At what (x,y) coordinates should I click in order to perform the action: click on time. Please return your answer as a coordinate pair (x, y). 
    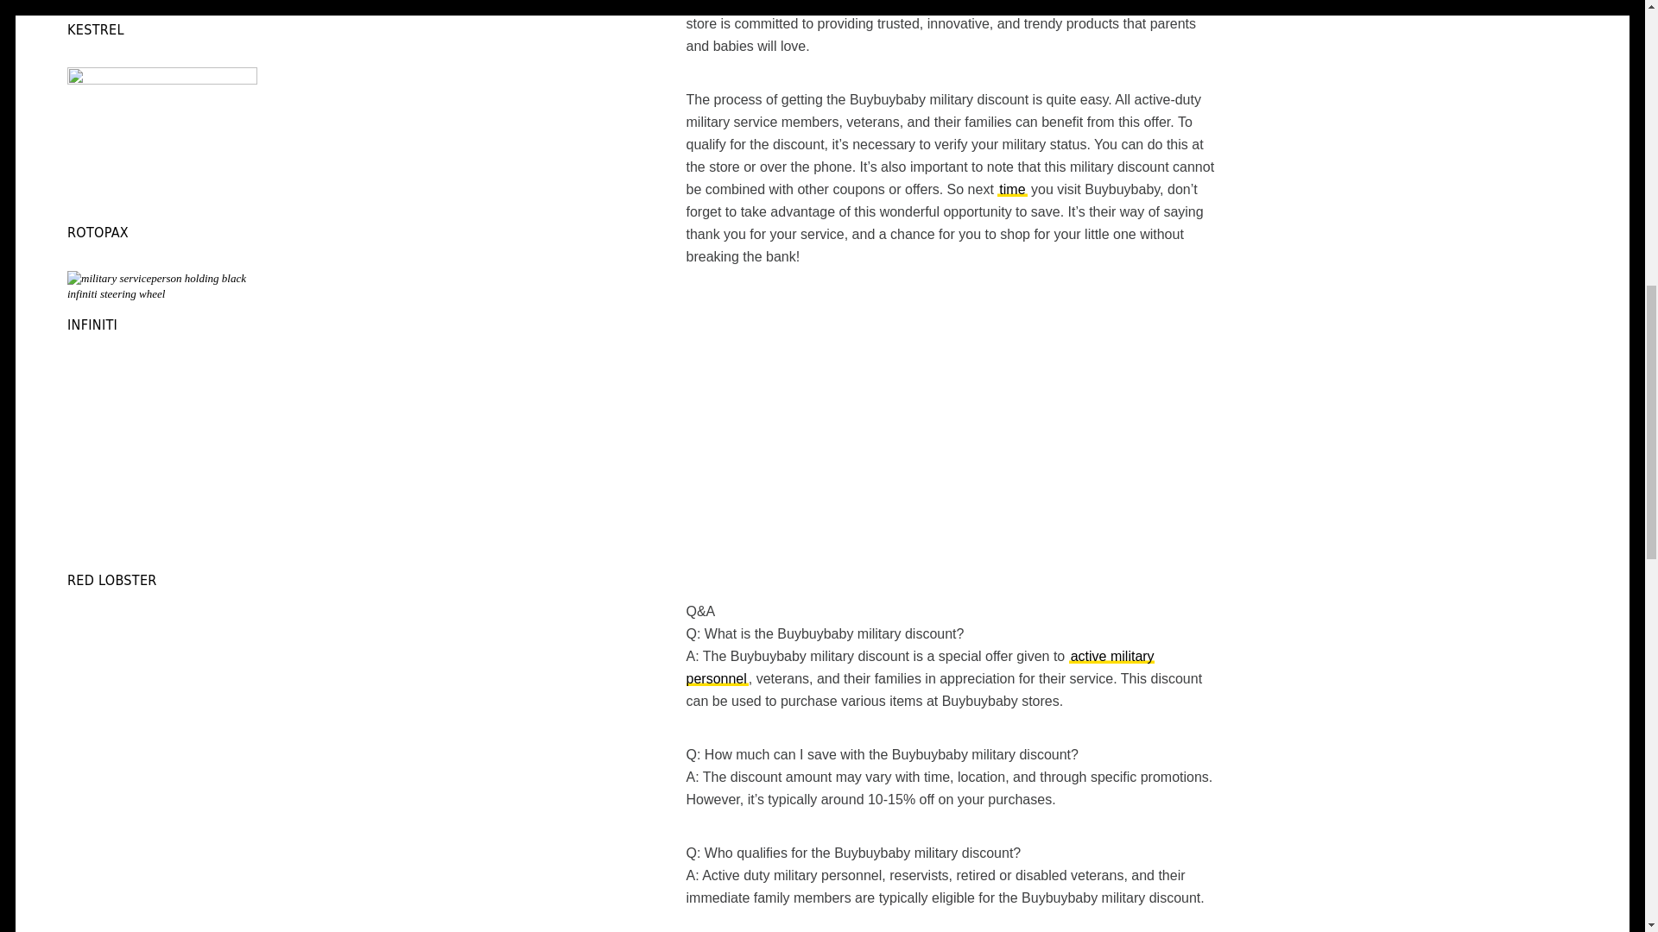
    Looking at the image, I should click on (1012, 188).